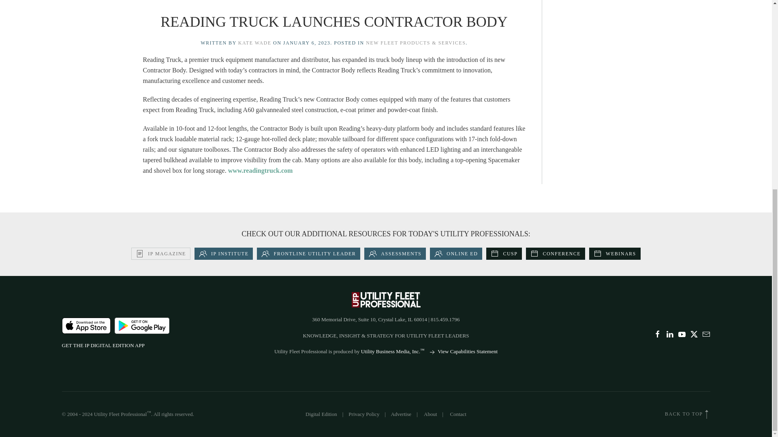 This screenshot has width=778, height=437. Describe the element at coordinates (308, 253) in the screenshot. I see `Frontline Utility Leadership Education` at that location.